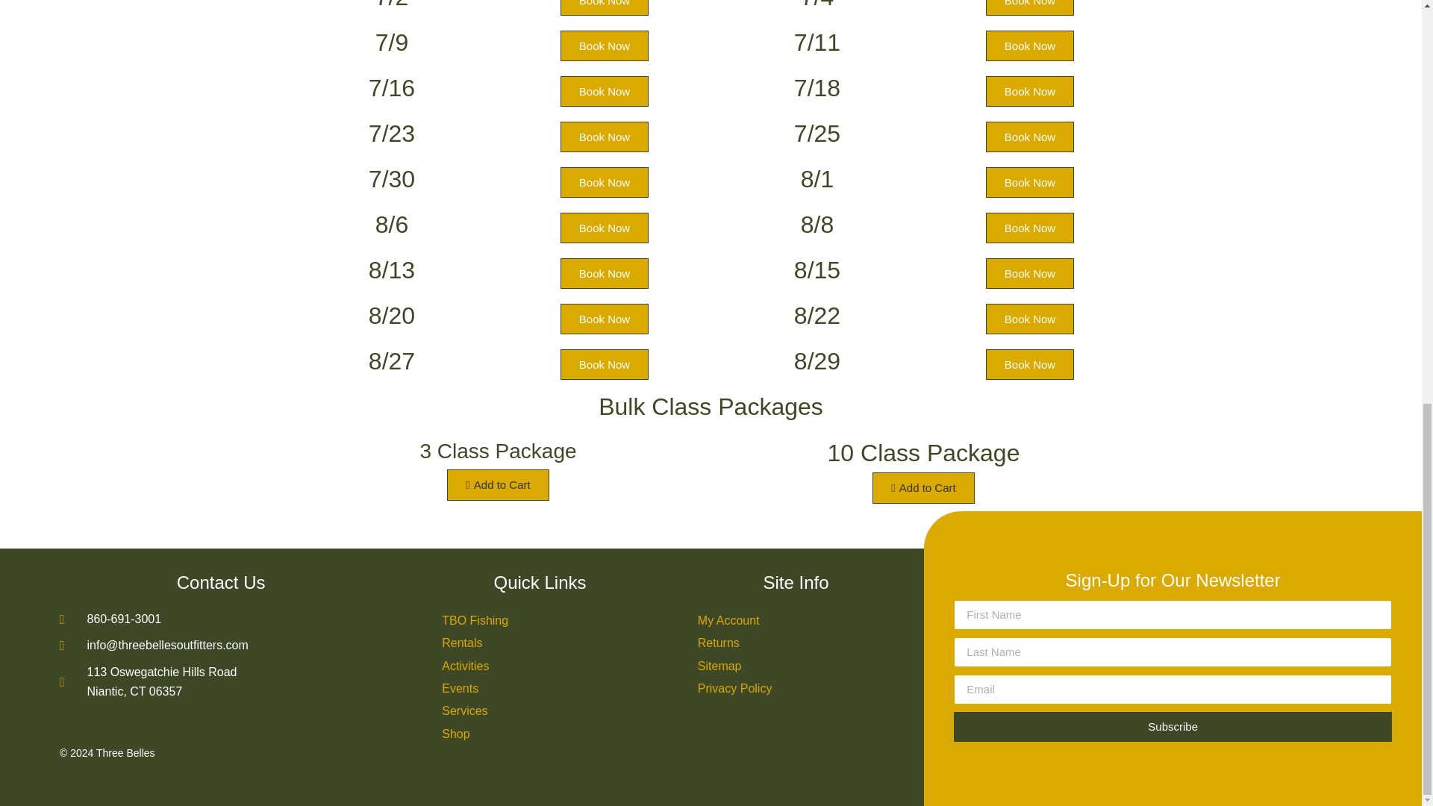 The image size is (1433, 806). Describe the element at coordinates (923, 488) in the screenshot. I see `Add to Cart` at that location.